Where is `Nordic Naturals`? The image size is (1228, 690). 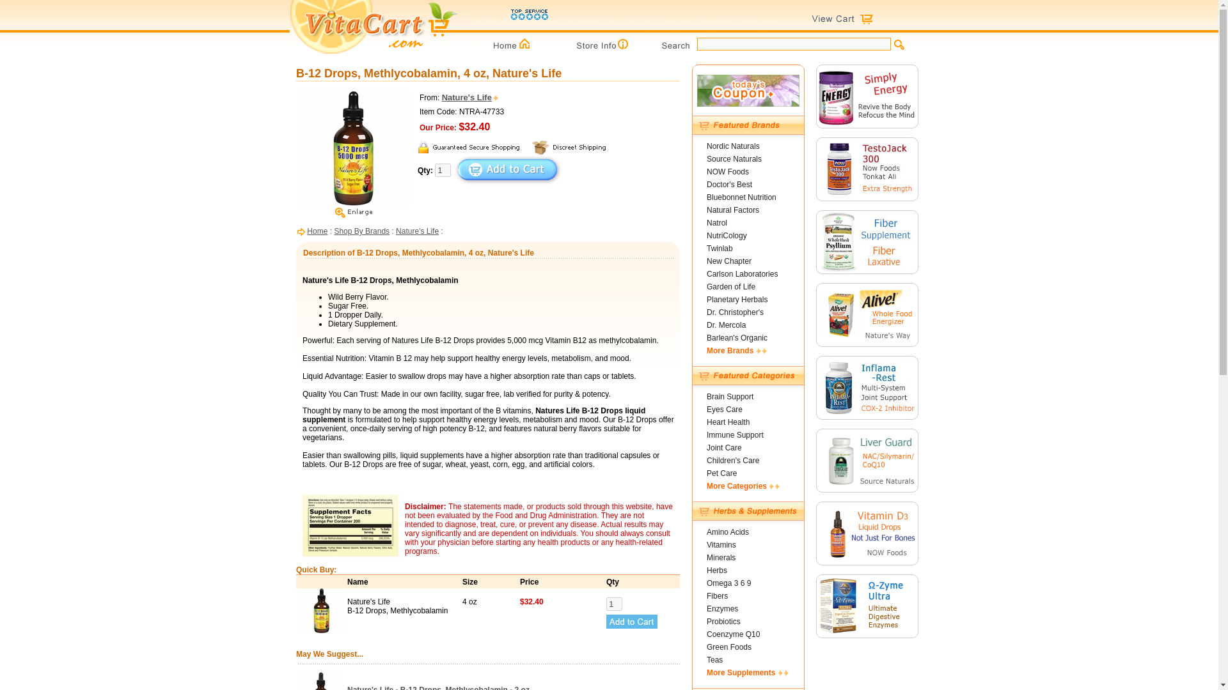 Nordic Naturals is located at coordinates (733, 146).